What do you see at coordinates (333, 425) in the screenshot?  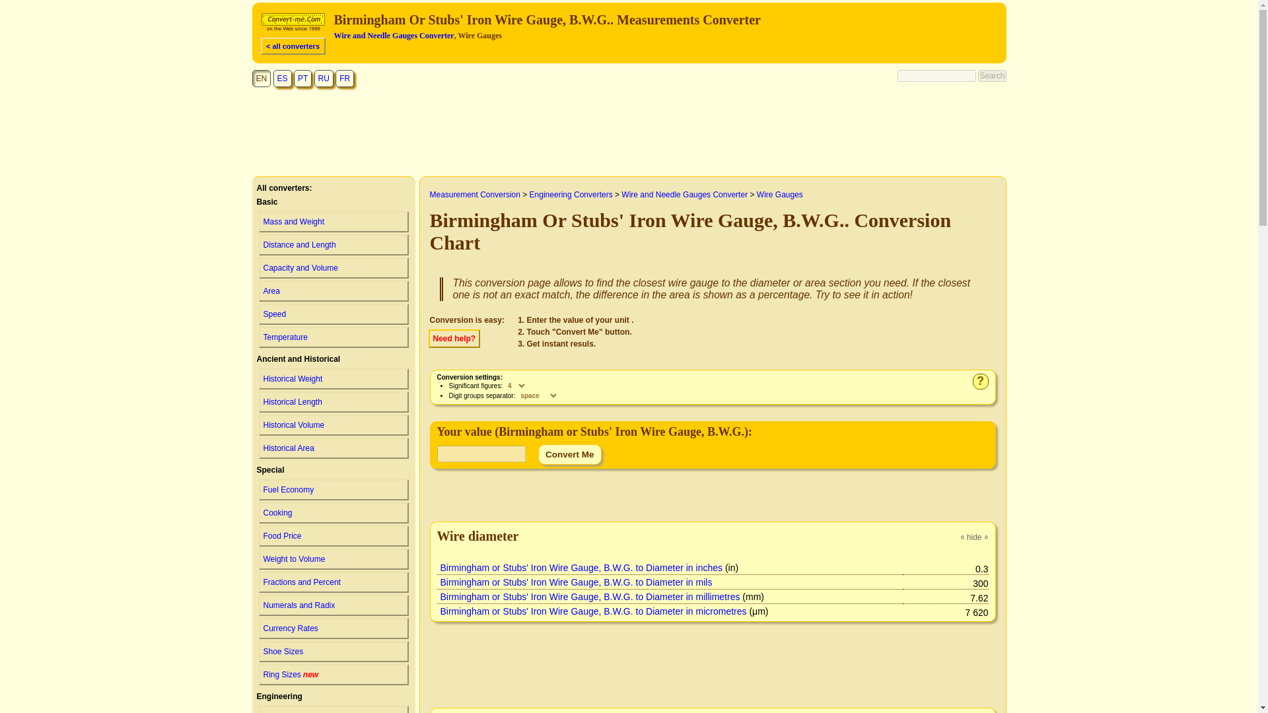 I see `English` at bounding box center [333, 425].